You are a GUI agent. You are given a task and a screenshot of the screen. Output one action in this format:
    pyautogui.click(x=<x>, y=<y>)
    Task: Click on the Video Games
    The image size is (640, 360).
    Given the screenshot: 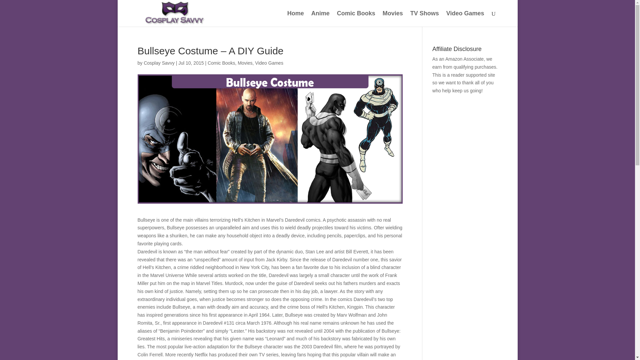 What is the action you would take?
    pyautogui.click(x=465, y=19)
    